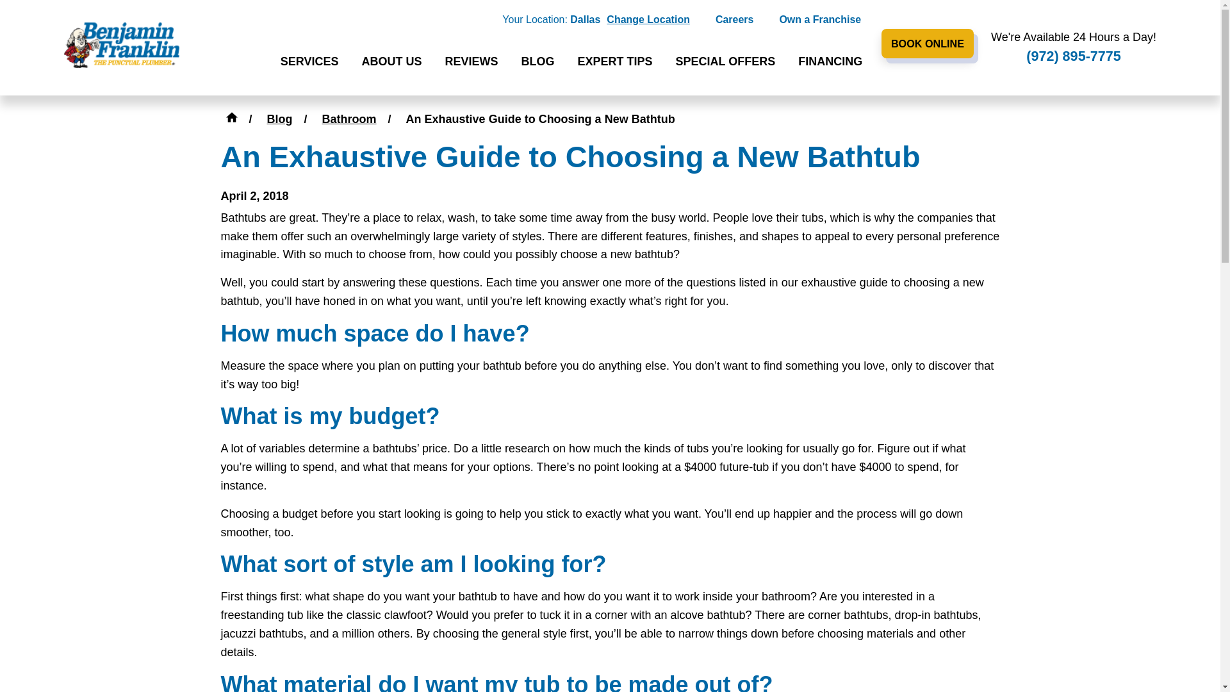  Describe the element at coordinates (309, 63) in the screenshot. I see `SERVICES` at that location.